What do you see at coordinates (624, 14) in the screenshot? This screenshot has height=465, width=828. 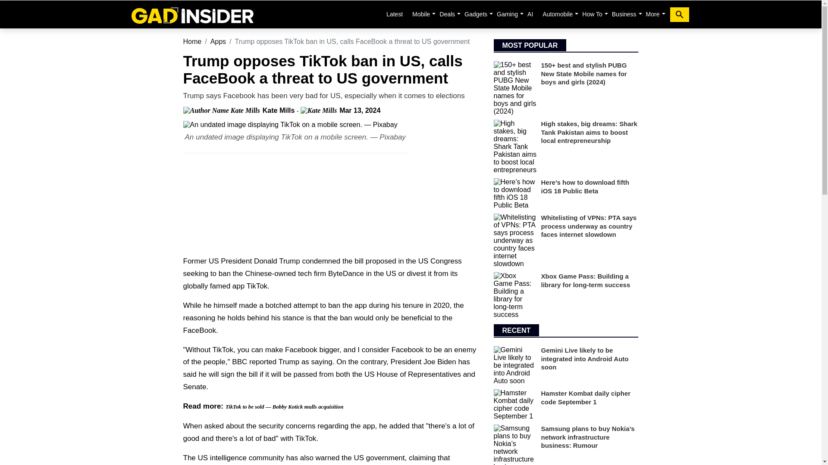 I see `Business` at bounding box center [624, 14].